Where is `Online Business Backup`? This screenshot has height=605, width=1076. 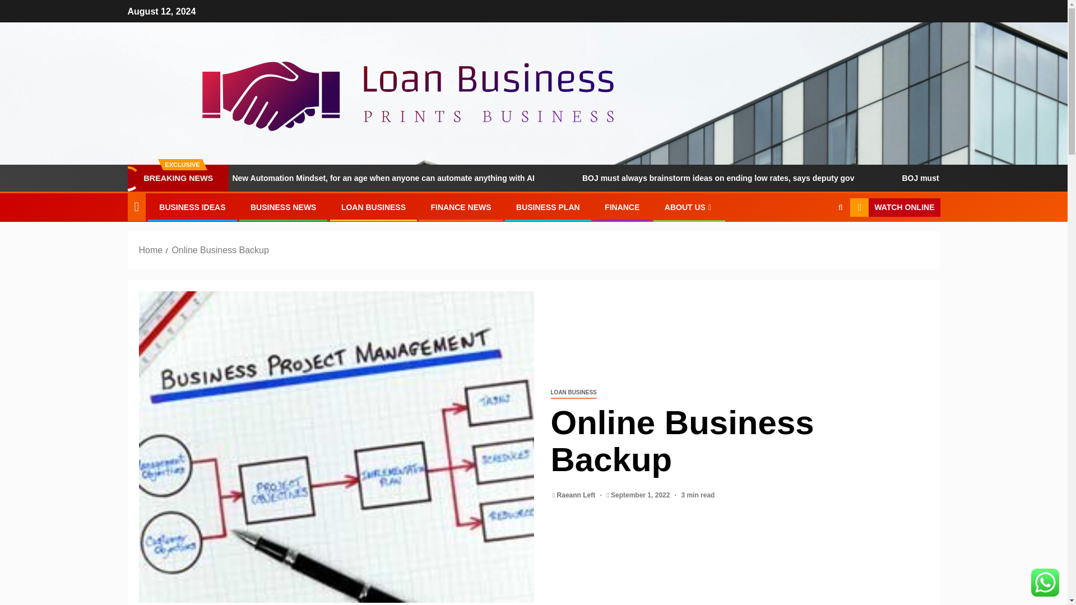 Online Business Backup is located at coordinates (220, 250).